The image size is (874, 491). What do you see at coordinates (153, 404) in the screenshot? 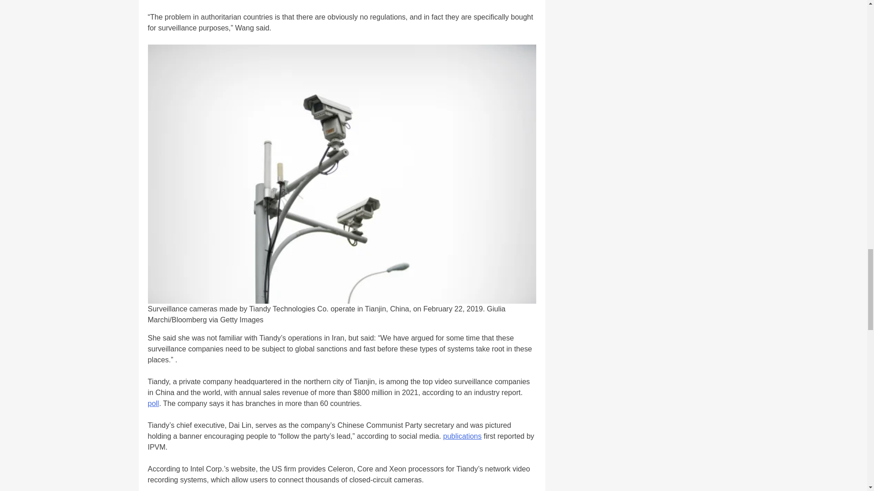
I see `poll` at bounding box center [153, 404].